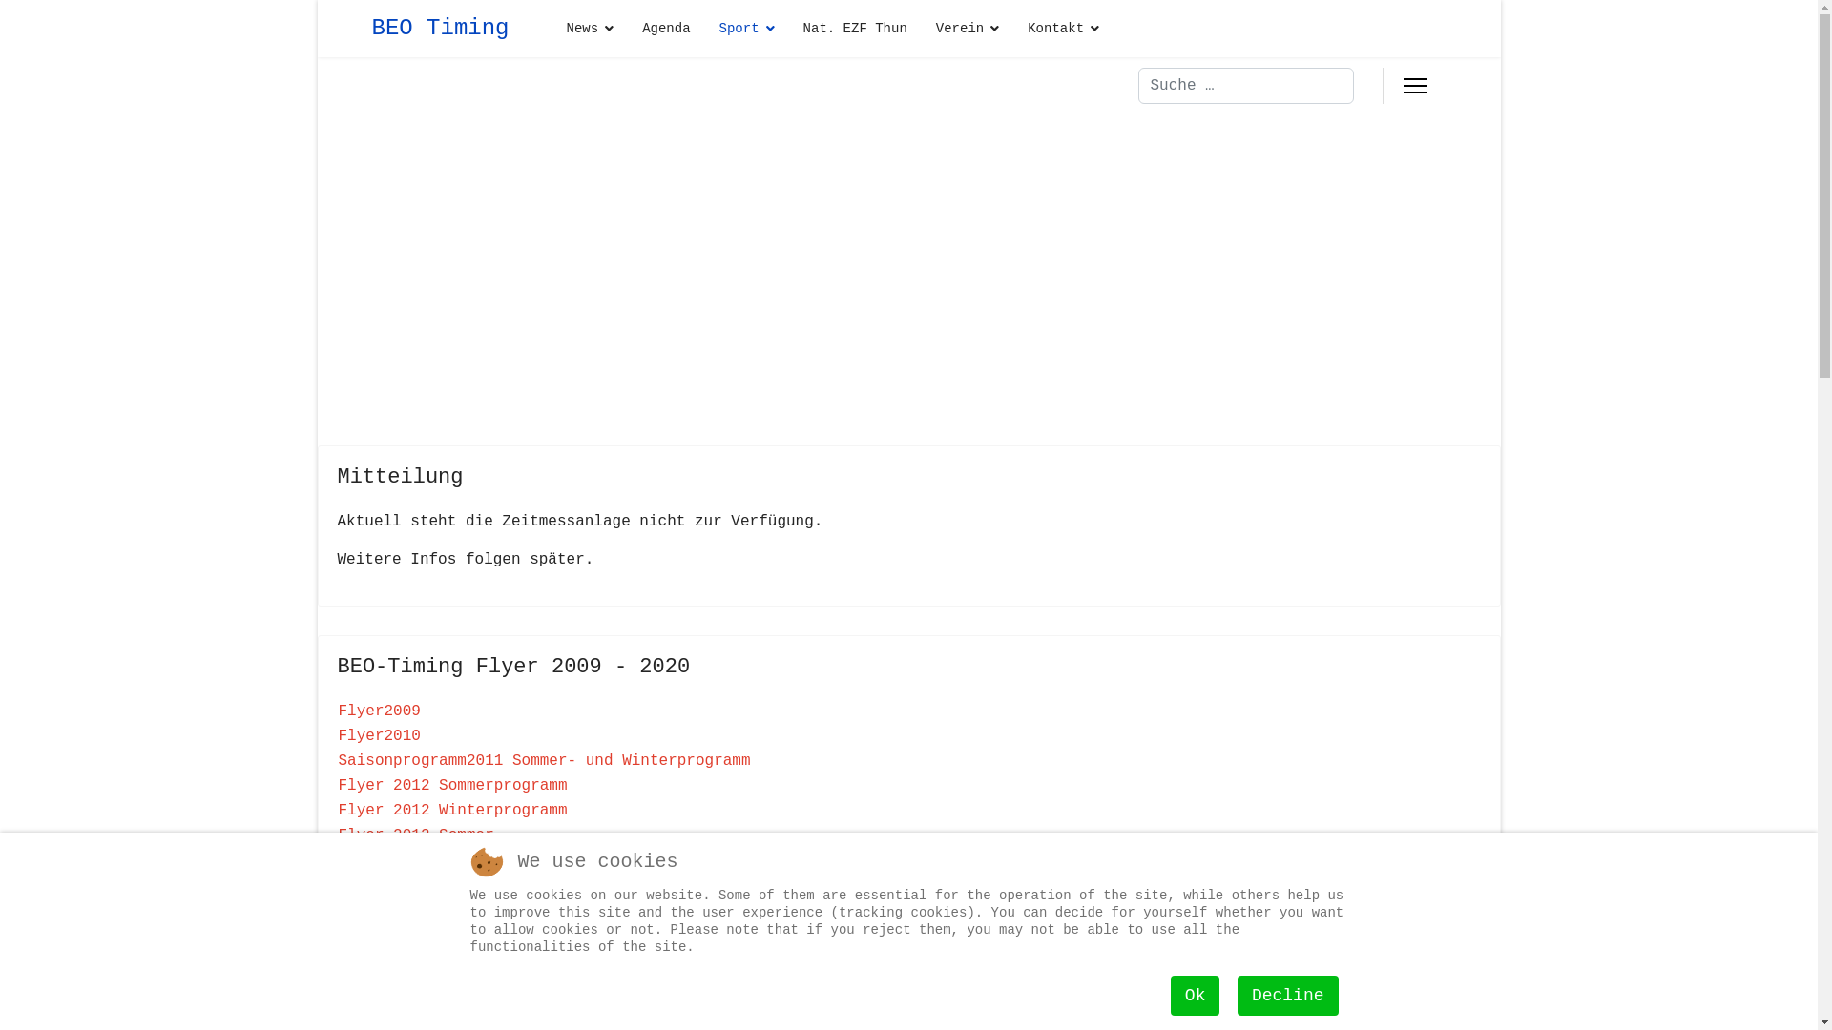 This screenshot has height=1030, width=1832. I want to click on Kontakt, so click(1056, 29).